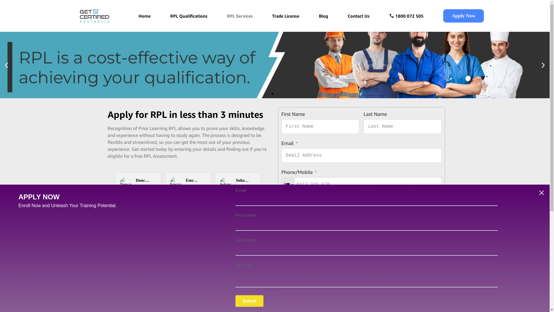 This screenshot has height=312, width=554. Describe the element at coordinates (359, 16) in the screenshot. I see `Contact Us` at that location.